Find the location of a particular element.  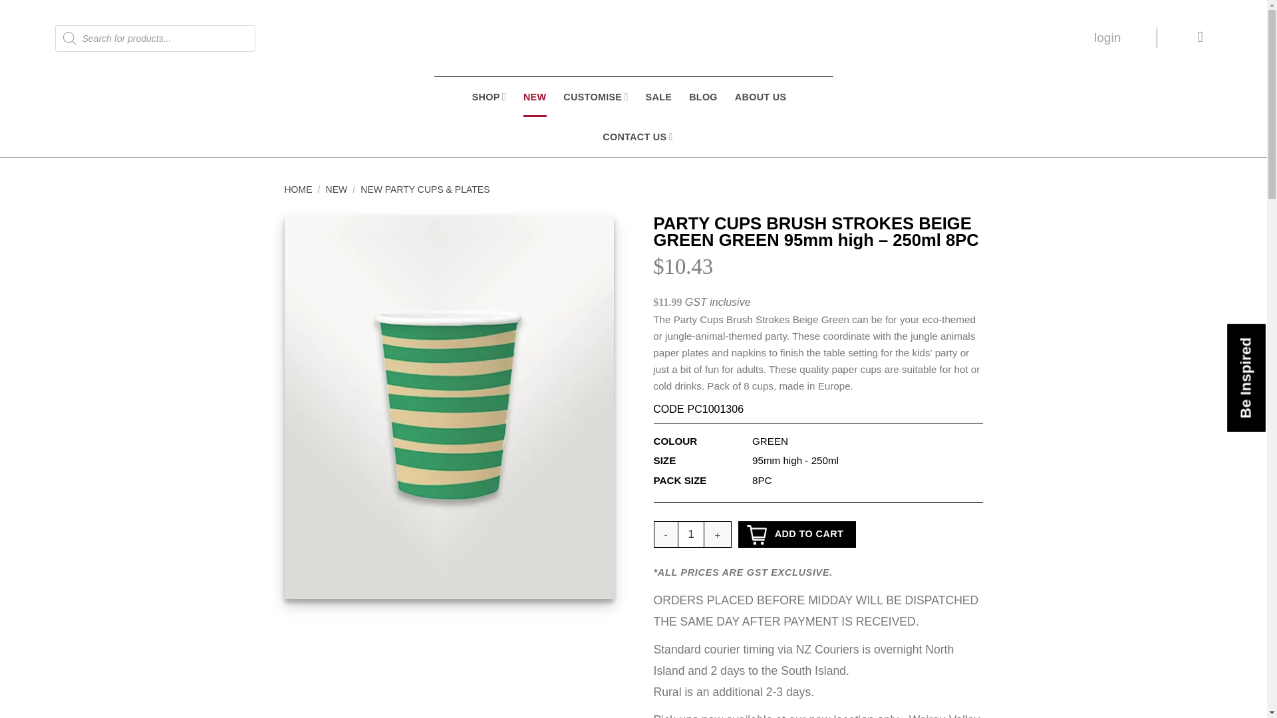

- is located at coordinates (665, 535).